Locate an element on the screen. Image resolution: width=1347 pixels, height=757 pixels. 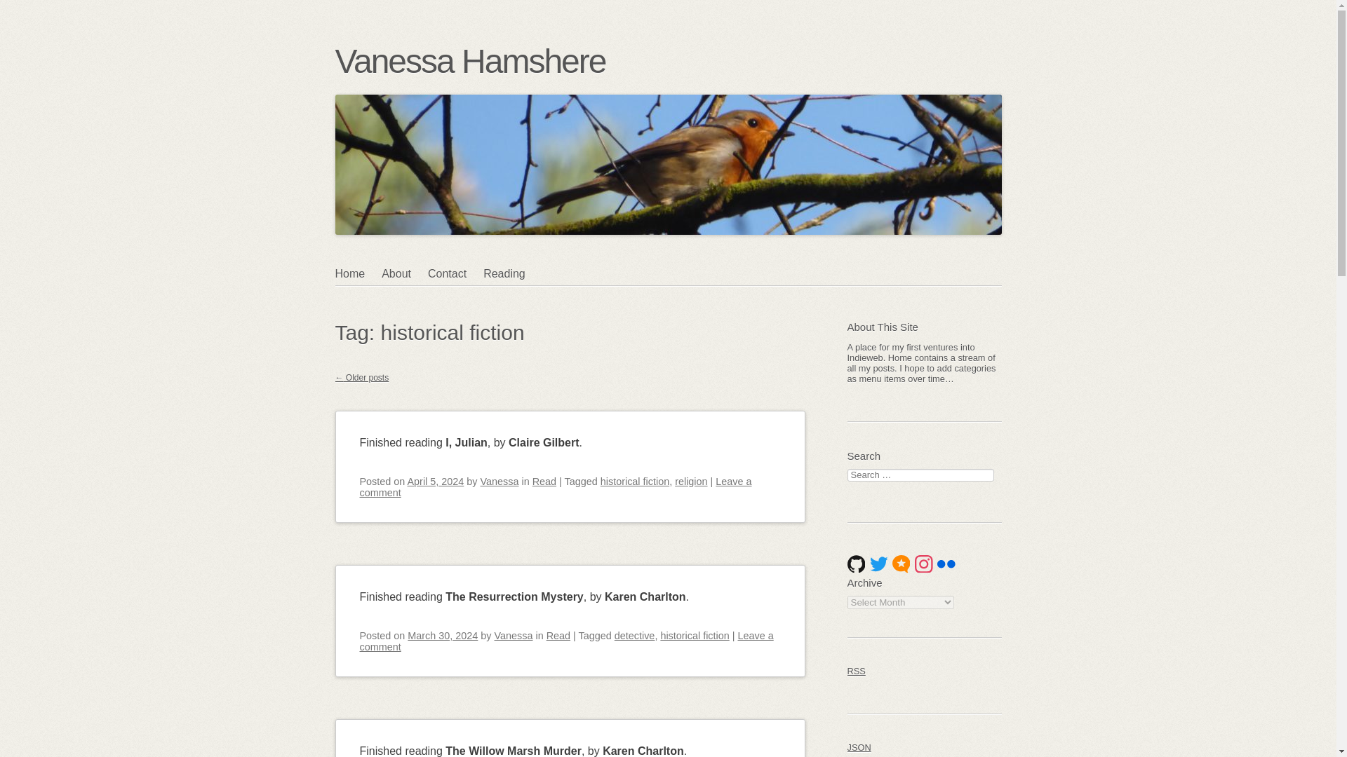
Read is located at coordinates (544, 482).